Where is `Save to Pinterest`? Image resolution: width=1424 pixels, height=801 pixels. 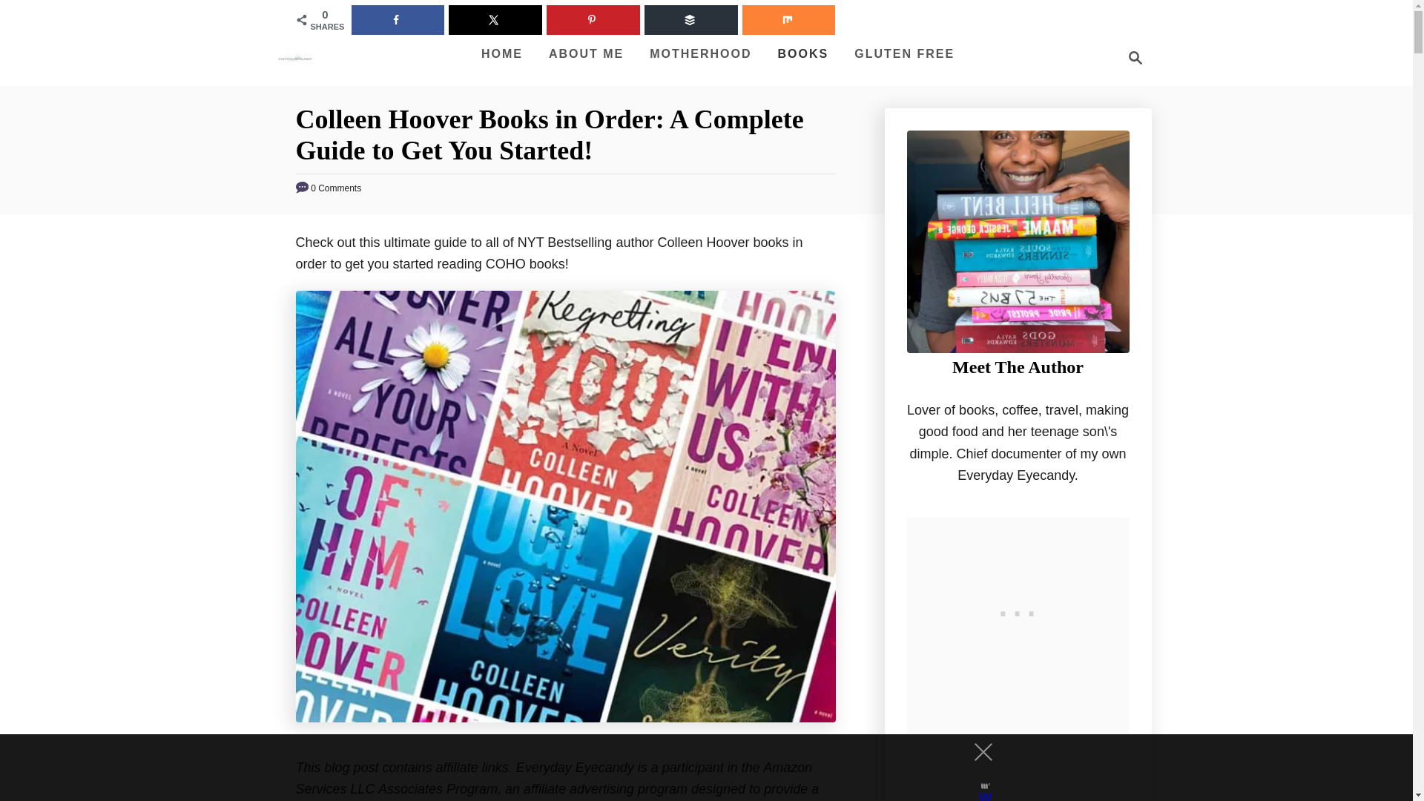 Save to Pinterest is located at coordinates (593, 19).